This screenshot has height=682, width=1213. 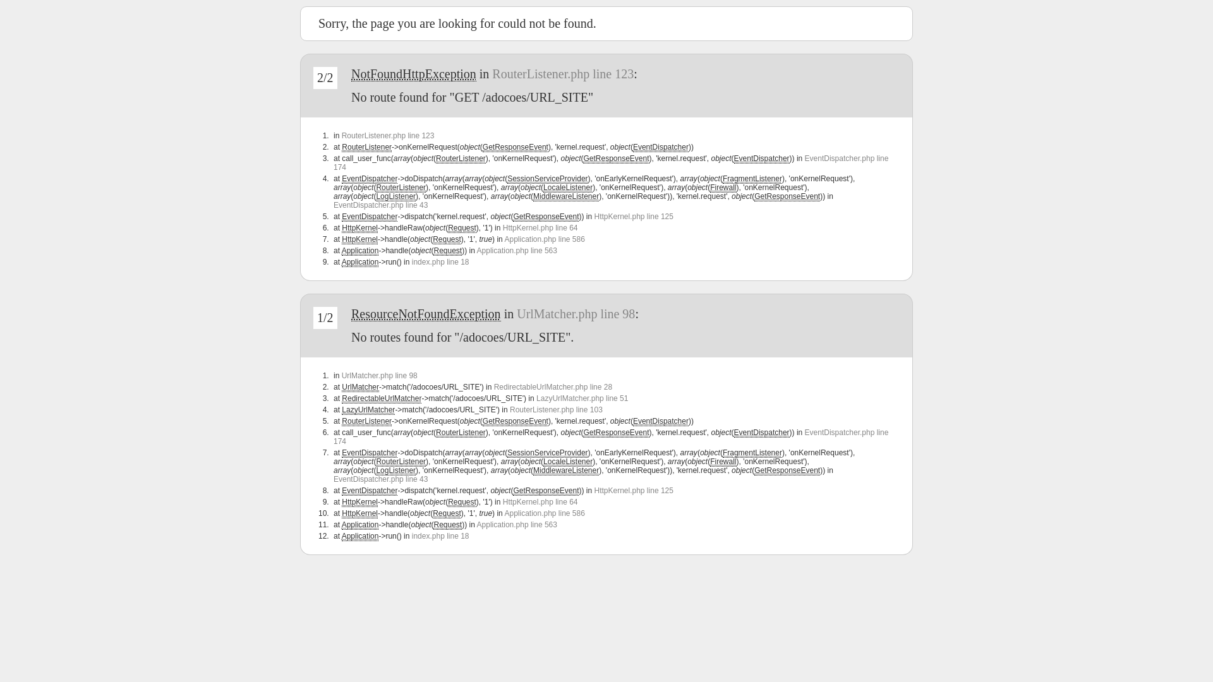 I want to click on Application.php line 563, so click(x=517, y=525).